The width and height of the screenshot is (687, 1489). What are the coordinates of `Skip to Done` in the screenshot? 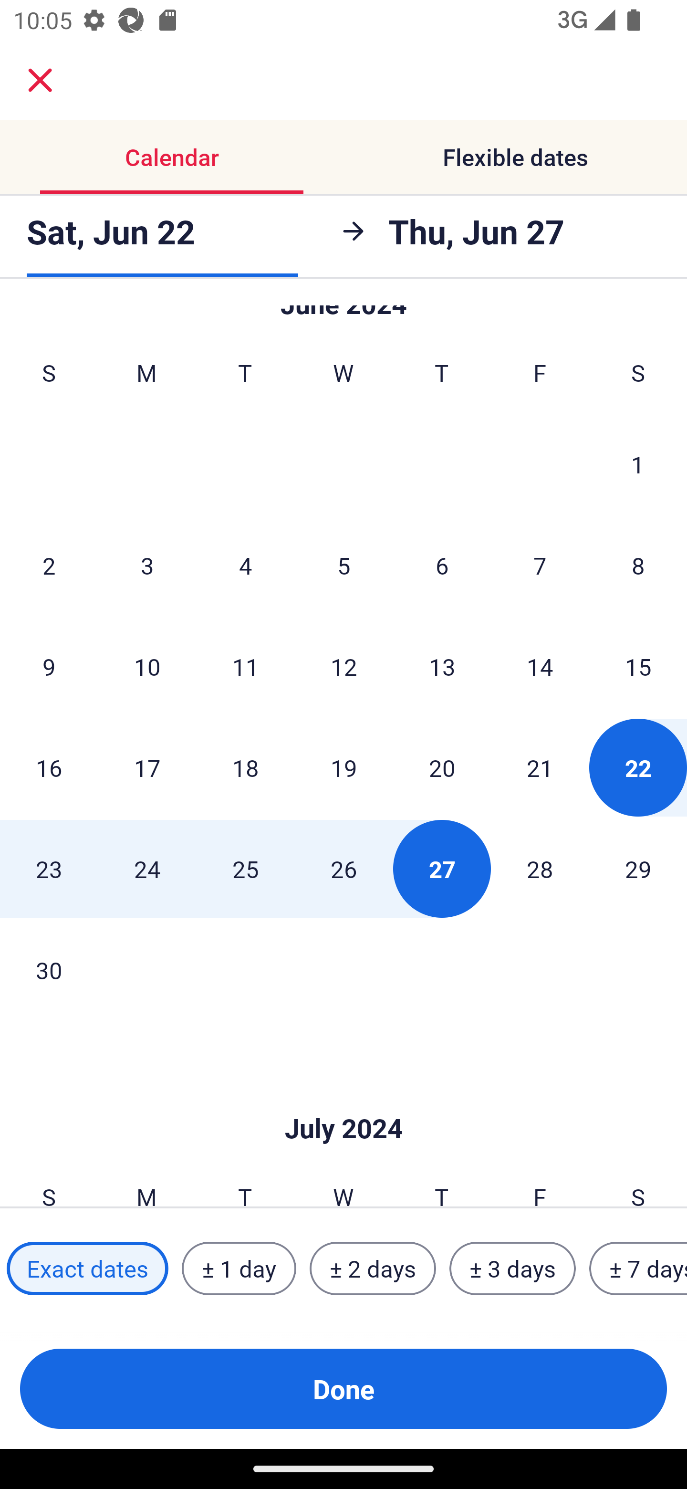 It's located at (343, 1100).